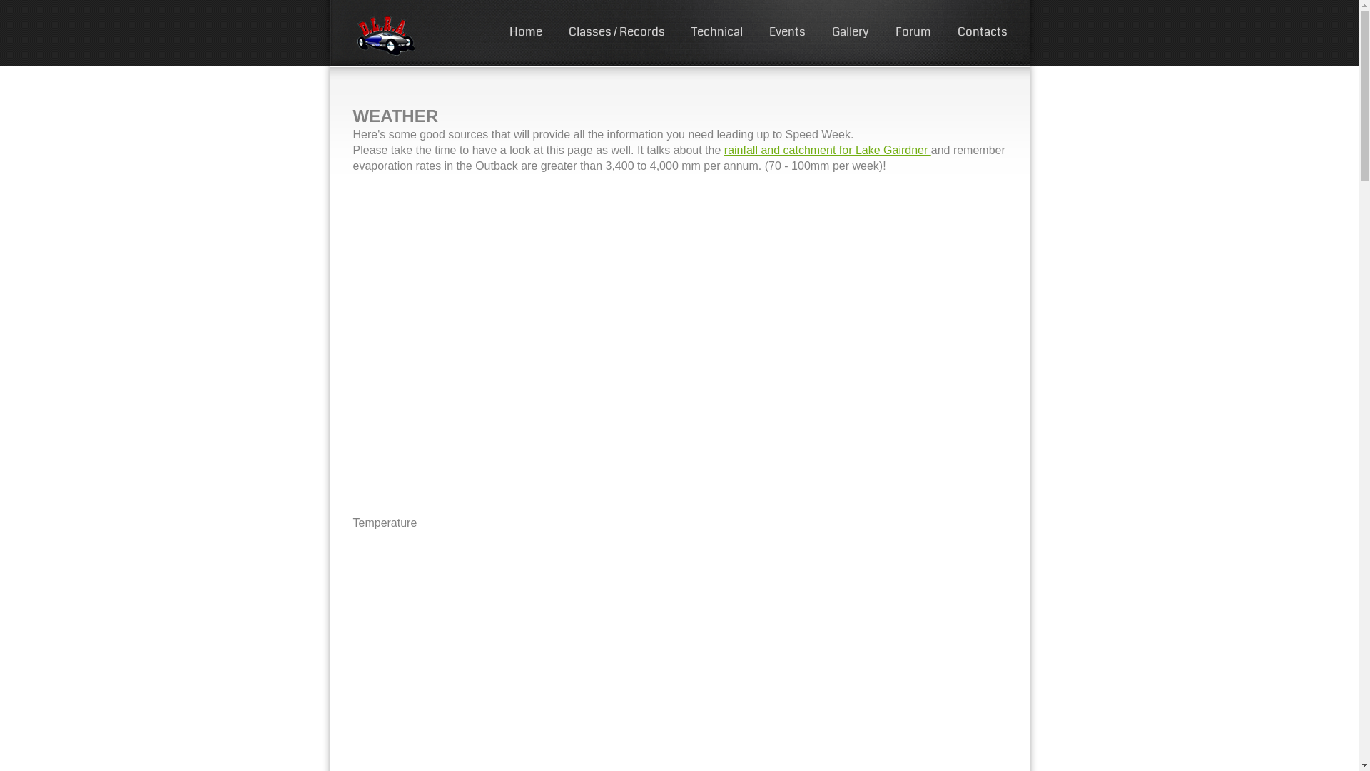  Describe the element at coordinates (913, 31) in the screenshot. I see `Forum` at that location.